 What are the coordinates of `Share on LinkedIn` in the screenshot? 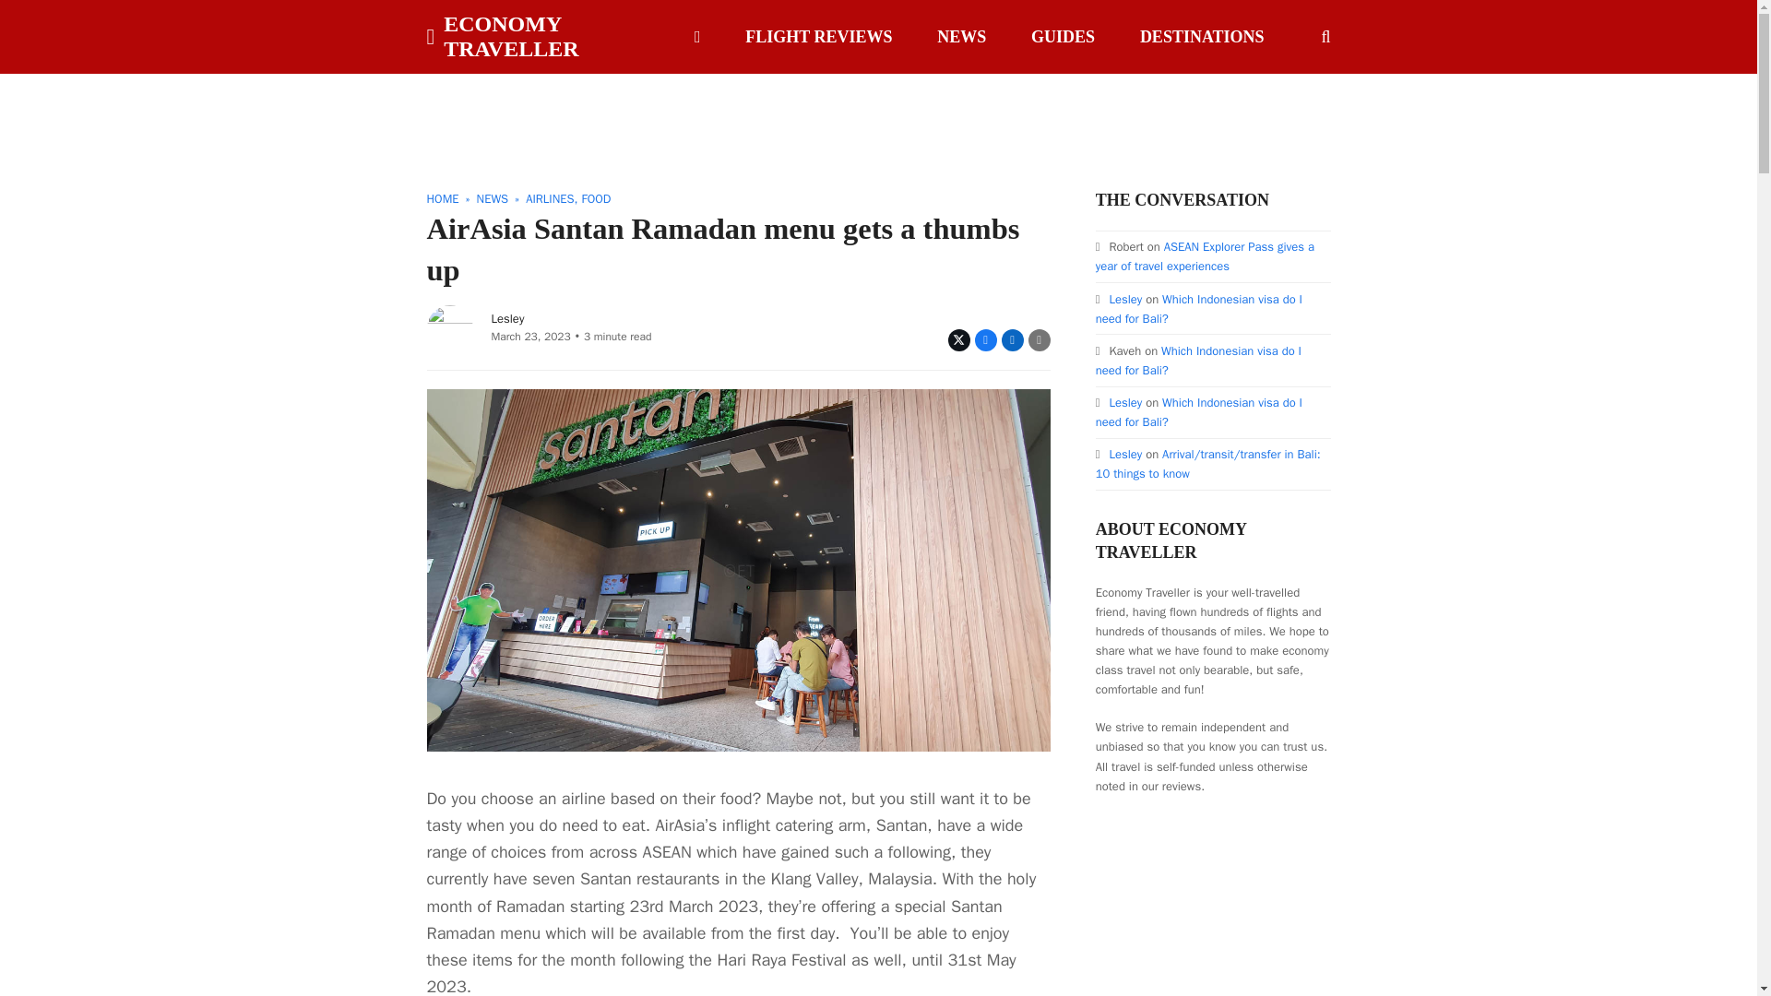 It's located at (1013, 340).